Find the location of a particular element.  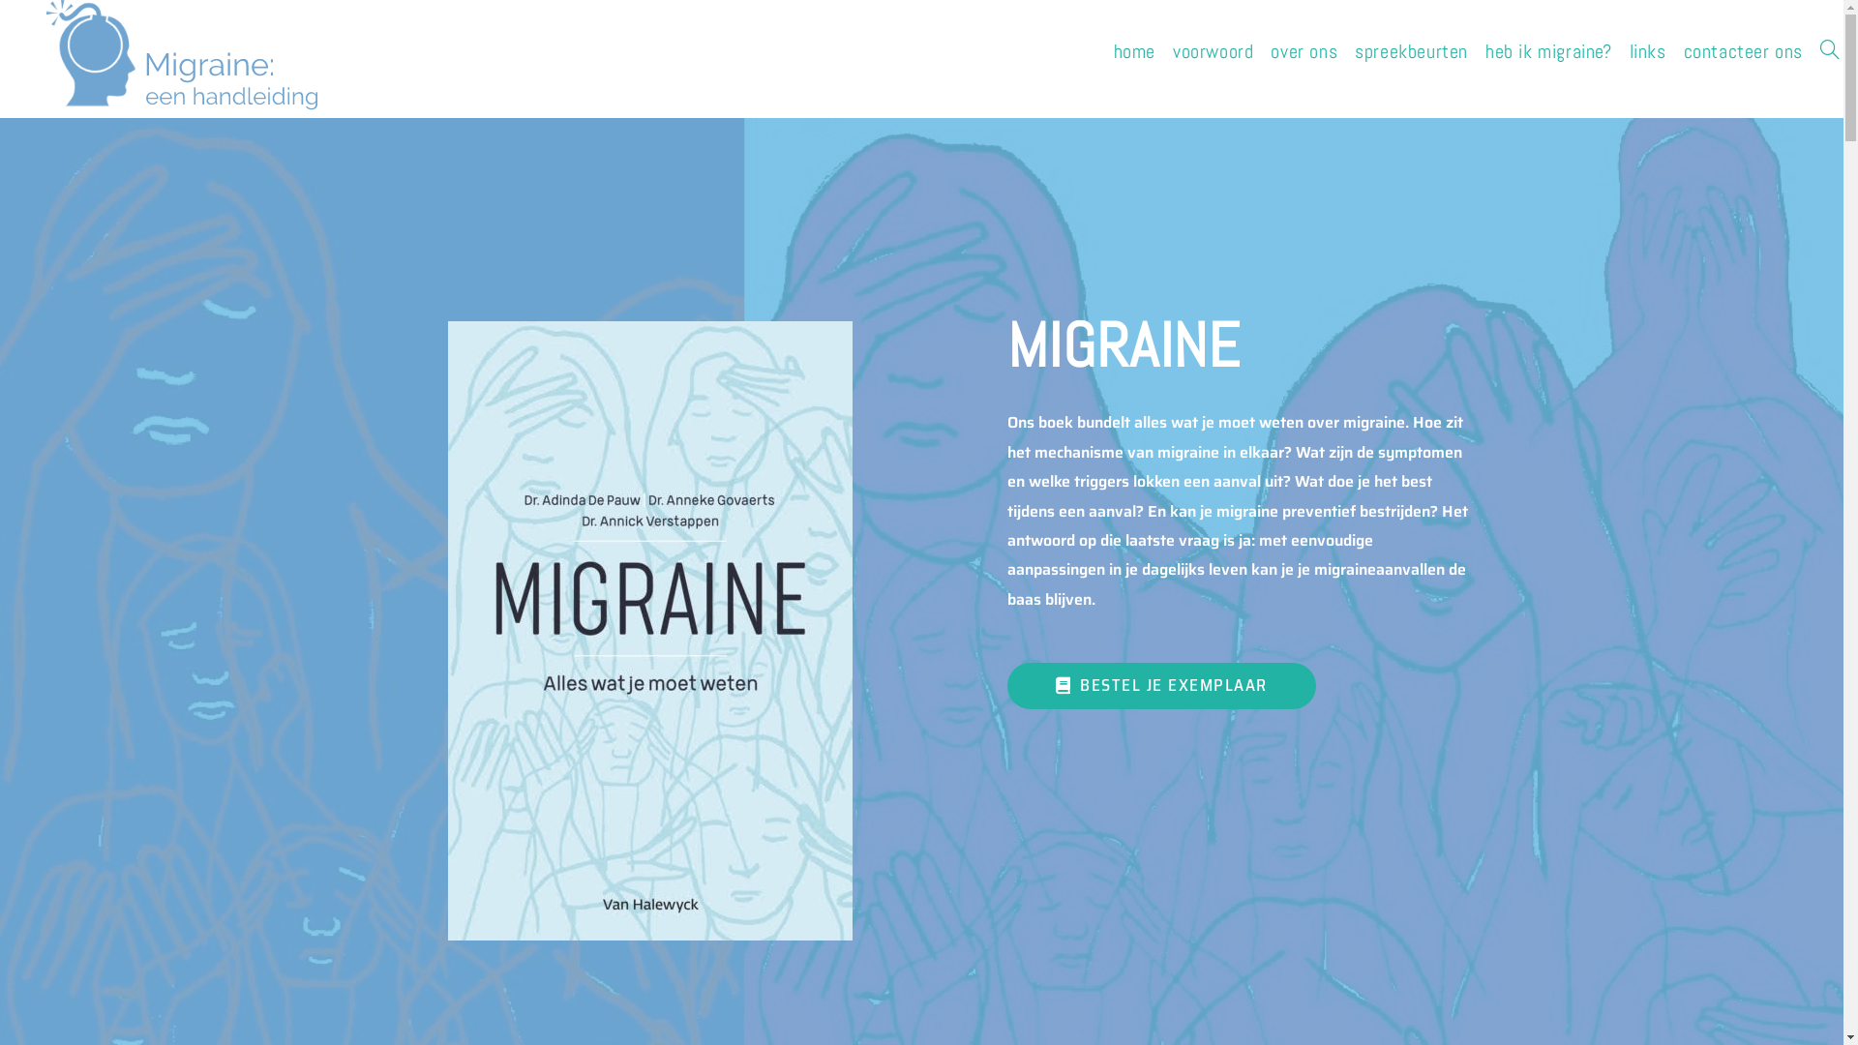

home is located at coordinates (1134, 52).